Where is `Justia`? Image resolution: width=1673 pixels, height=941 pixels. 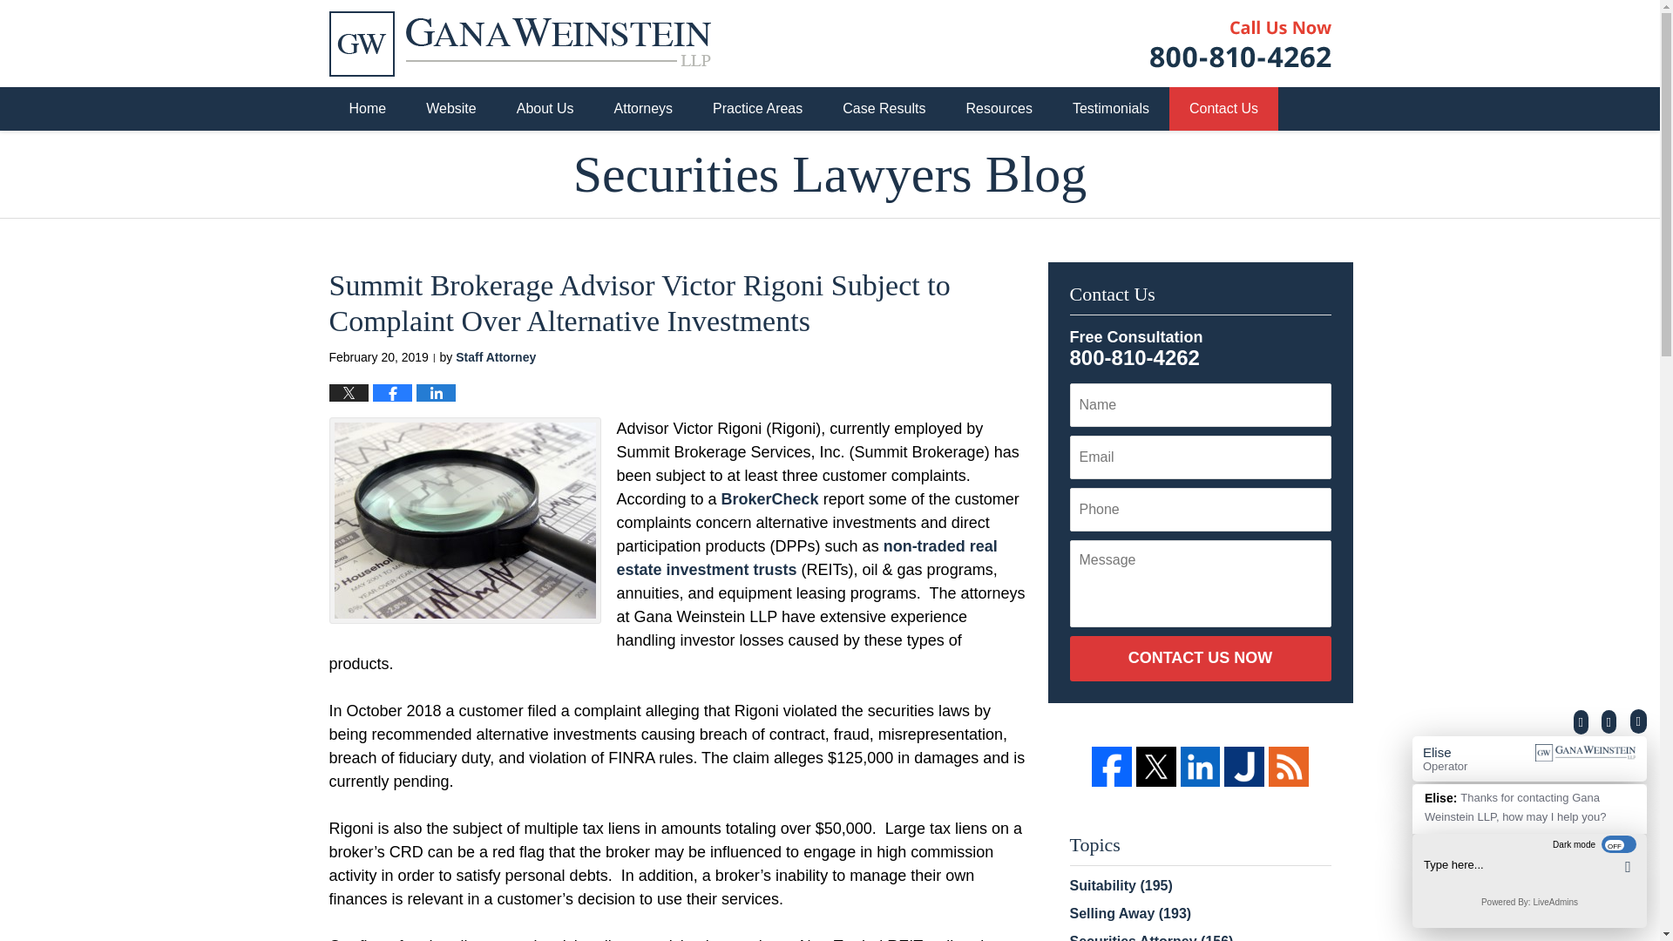 Justia is located at coordinates (1244, 767).